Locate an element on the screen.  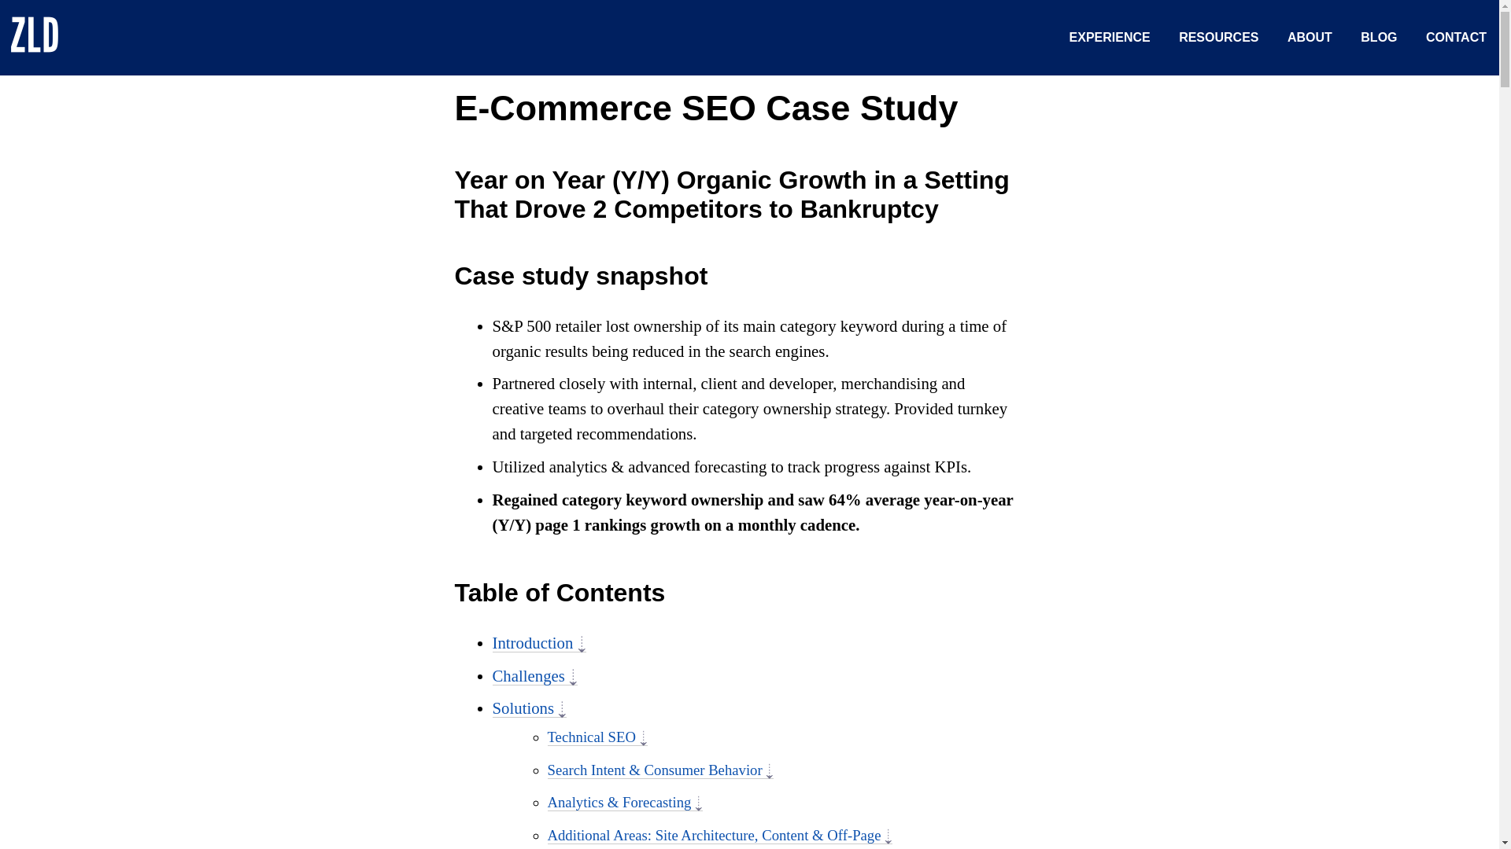
BLOG is located at coordinates (1379, 37).